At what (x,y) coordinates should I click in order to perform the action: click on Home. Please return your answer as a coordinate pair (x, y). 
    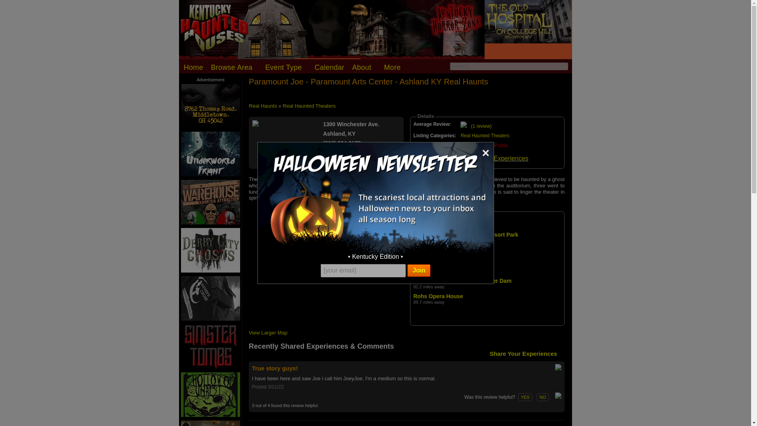
    Looking at the image, I should click on (193, 67).